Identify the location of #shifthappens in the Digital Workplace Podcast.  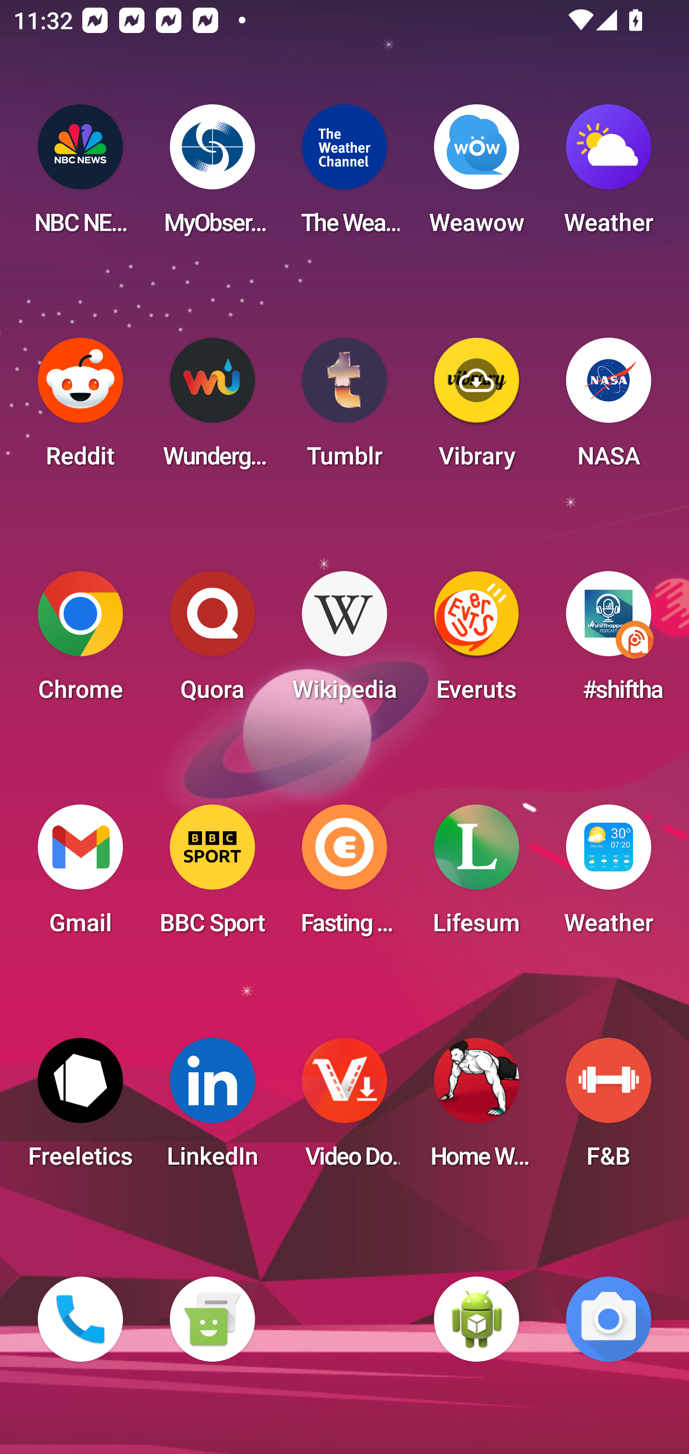
(609, 642).